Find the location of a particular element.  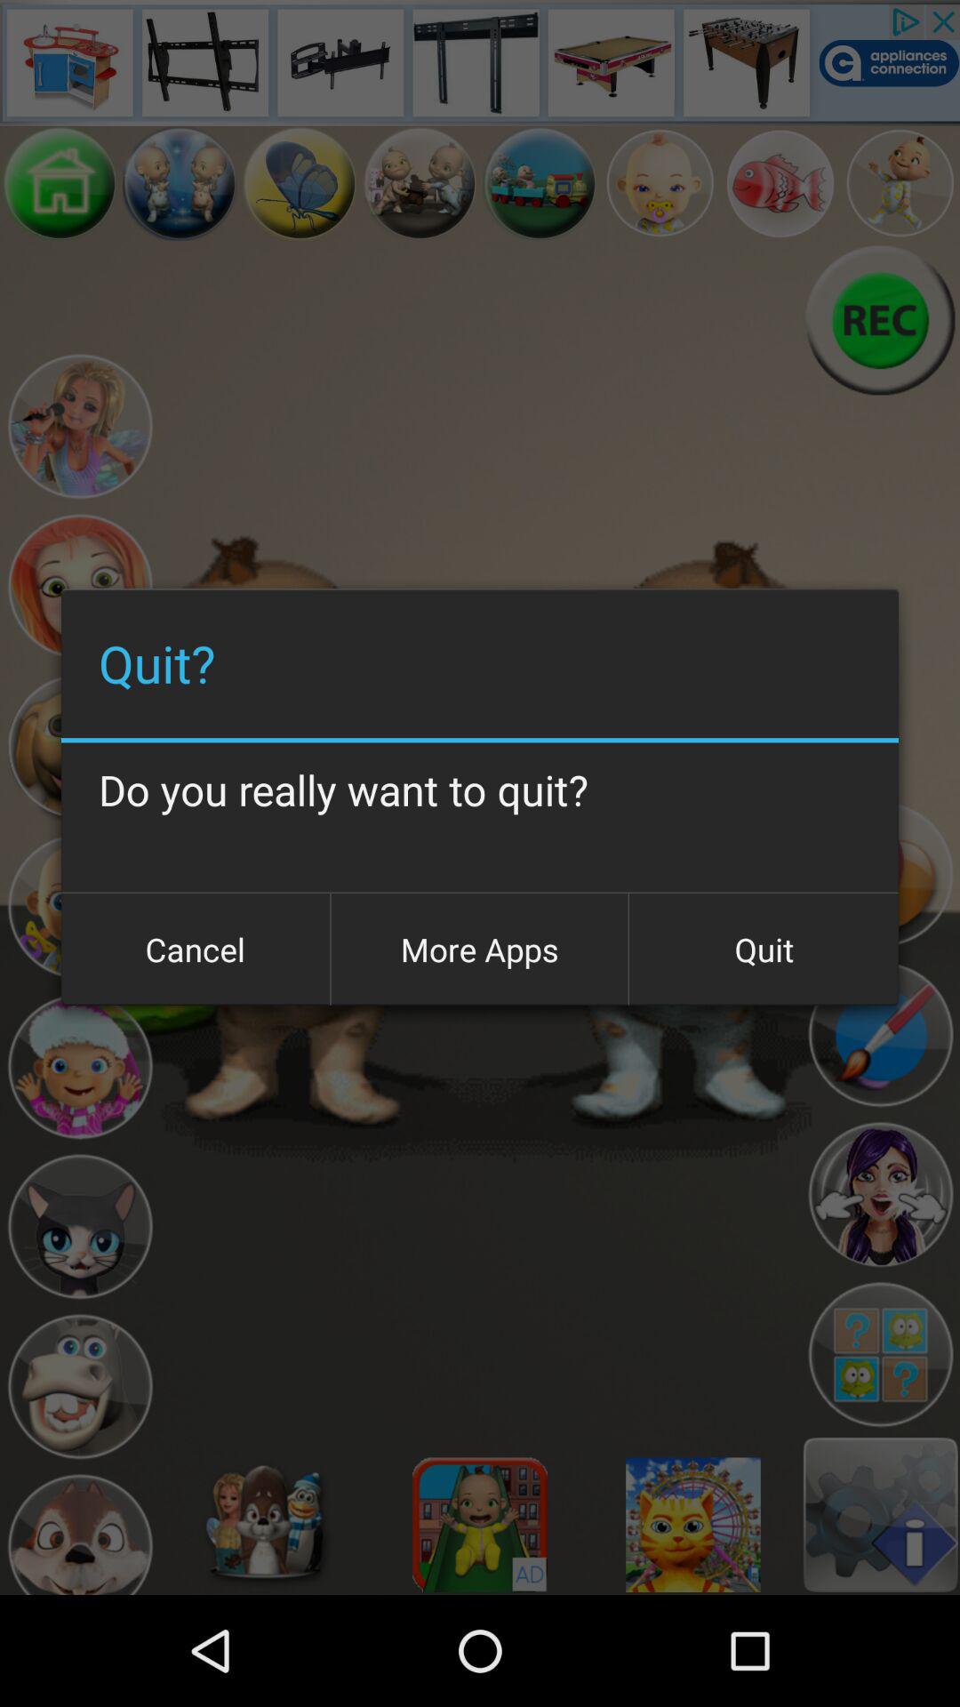

select character is located at coordinates (80, 1531).